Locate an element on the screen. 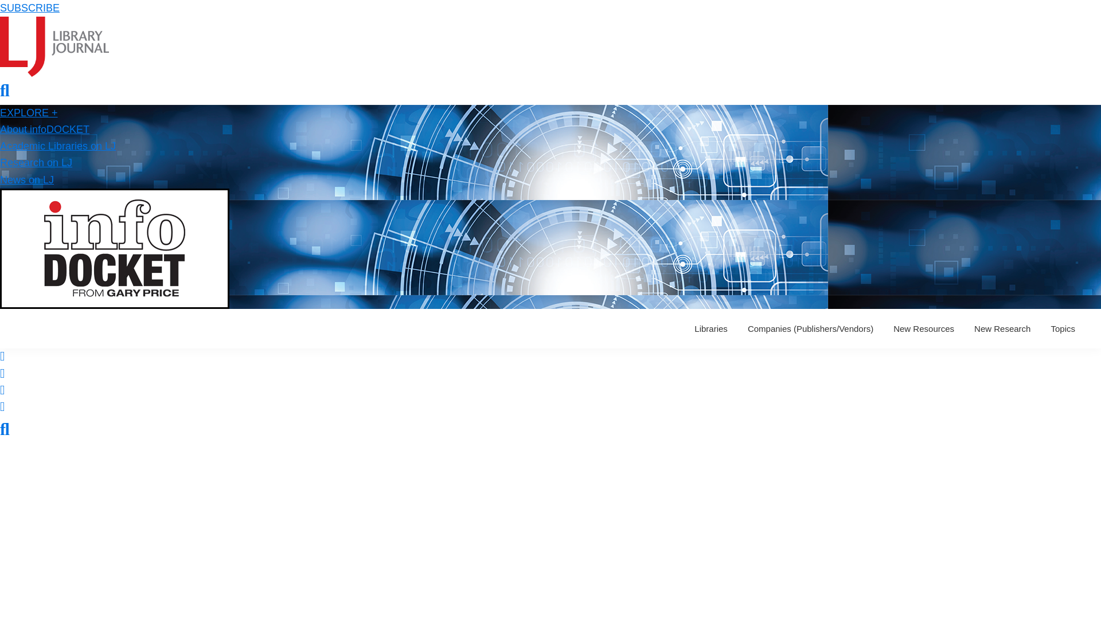 The width and height of the screenshot is (1101, 619). SUBSCRIBE is located at coordinates (30, 8).